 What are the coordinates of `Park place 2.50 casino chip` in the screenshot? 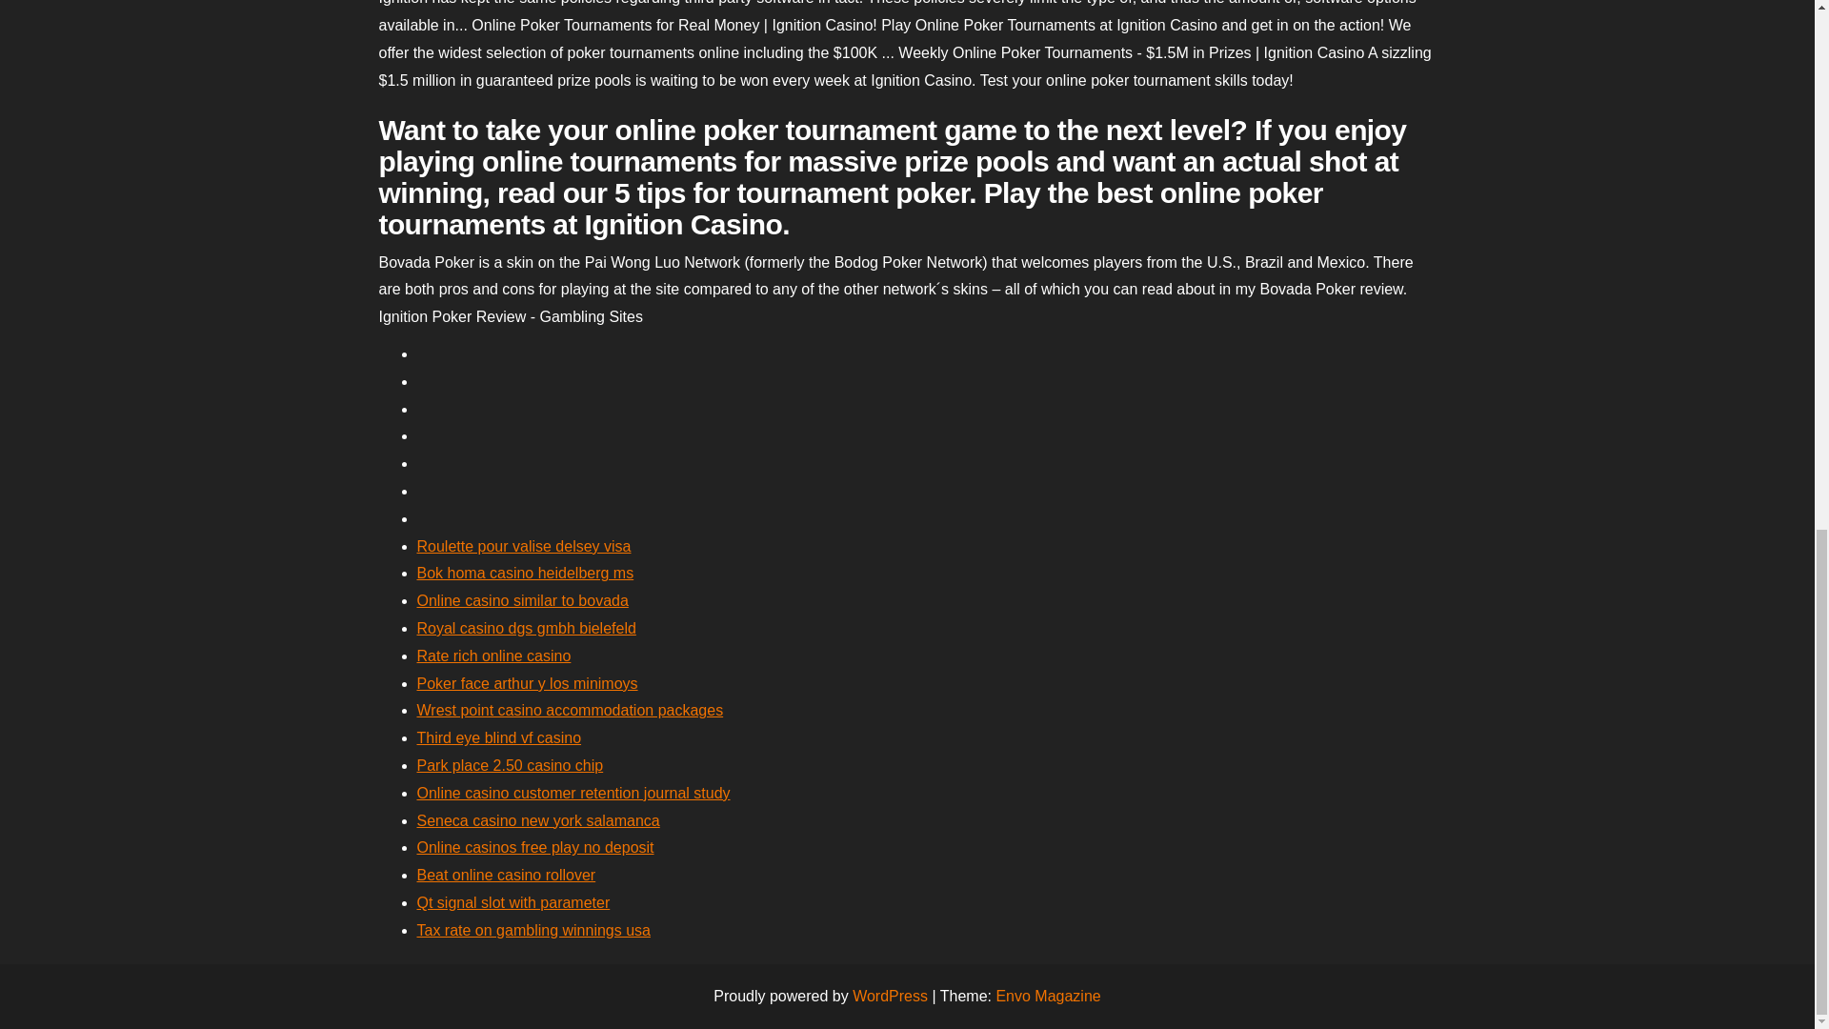 It's located at (510, 765).